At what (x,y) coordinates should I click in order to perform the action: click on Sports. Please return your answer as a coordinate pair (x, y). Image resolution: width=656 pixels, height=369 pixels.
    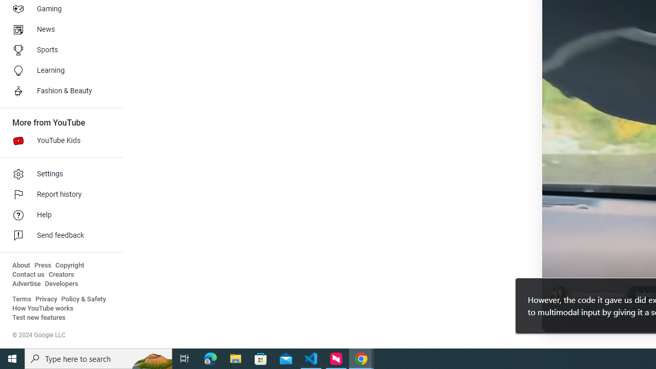
    Looking at the image, I should click on (58, 50).